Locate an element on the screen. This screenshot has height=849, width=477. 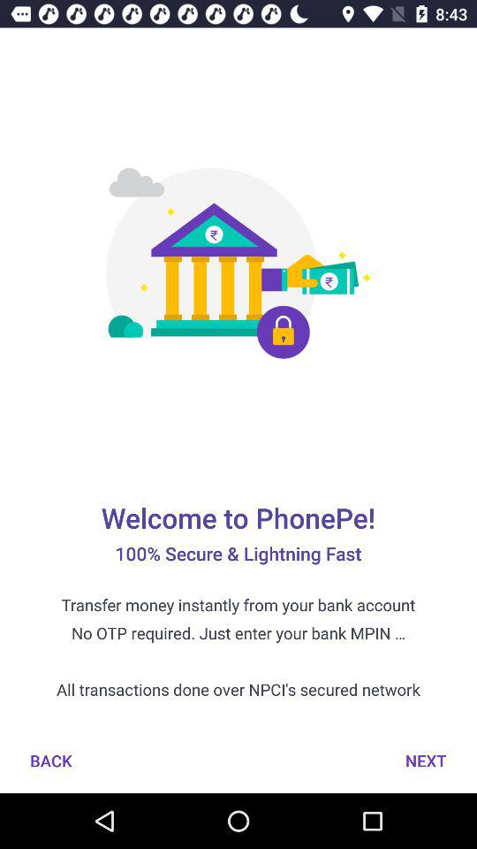
click the icon next to back is located at coordinates (426, 761).